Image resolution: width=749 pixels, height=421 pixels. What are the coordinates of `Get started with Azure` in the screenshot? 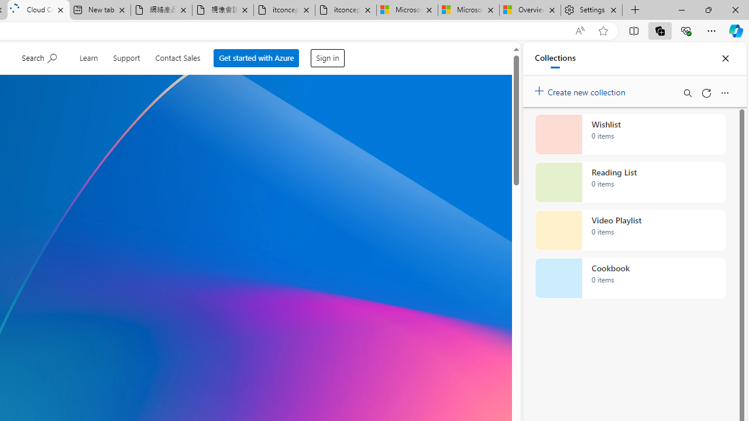 It's located at (258, 55).